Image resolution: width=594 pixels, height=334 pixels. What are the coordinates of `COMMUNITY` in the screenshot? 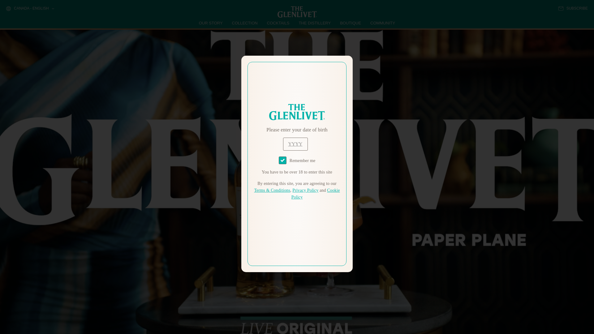 It's located at (382, 23).